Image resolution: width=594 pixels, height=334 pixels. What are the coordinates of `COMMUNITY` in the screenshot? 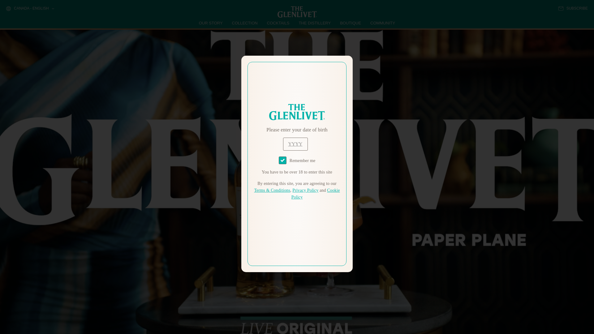 It's located at (382, 23).